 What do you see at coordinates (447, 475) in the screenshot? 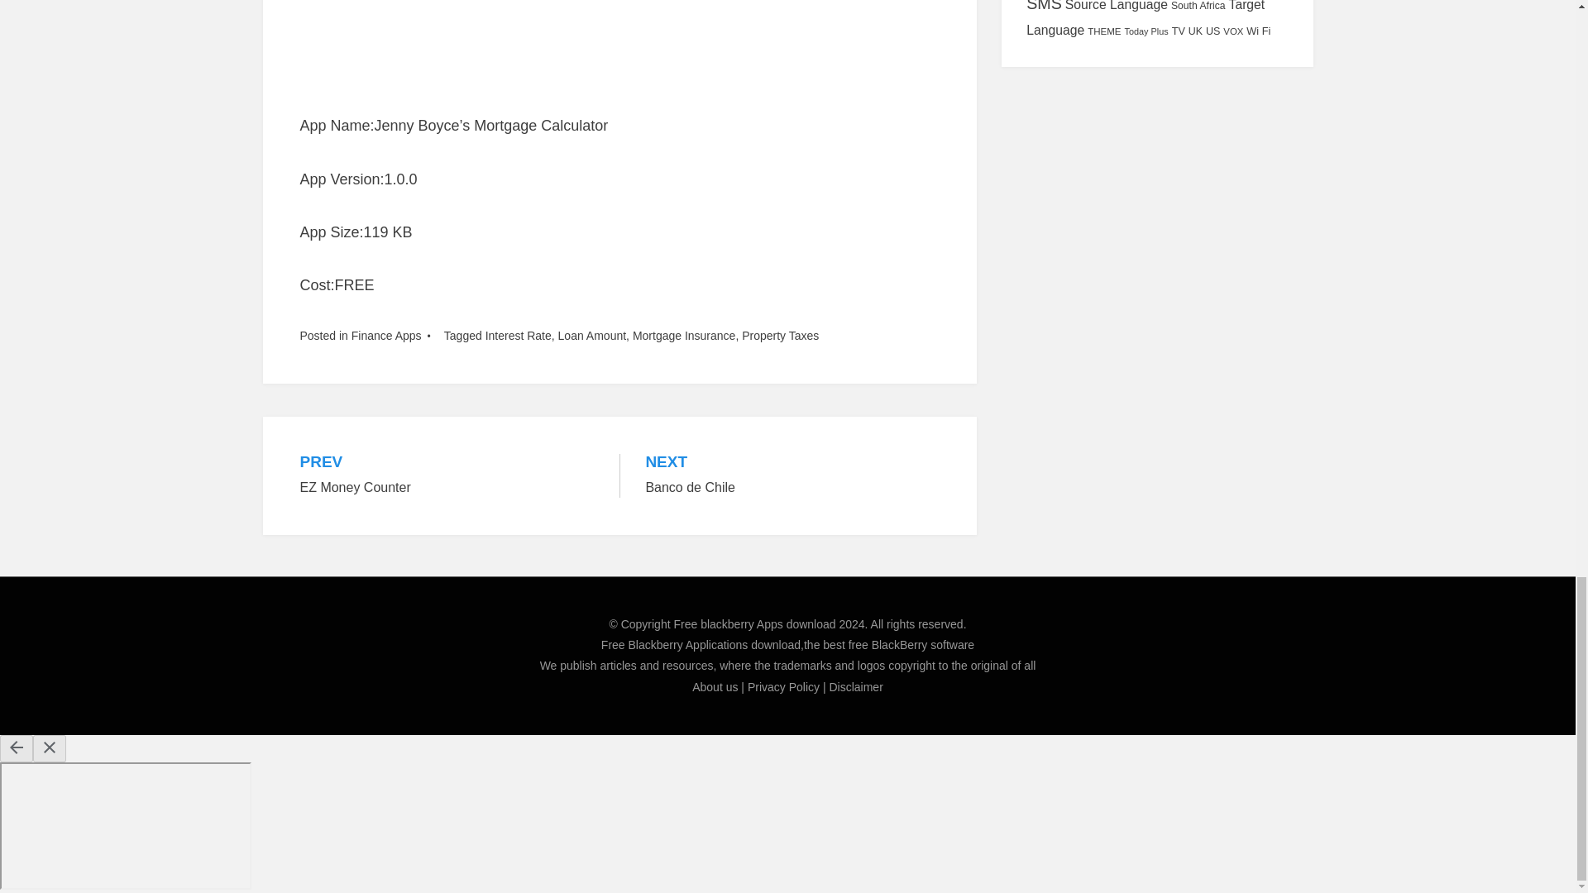
I see `Property Taxes` at bounding box center [447, 475].